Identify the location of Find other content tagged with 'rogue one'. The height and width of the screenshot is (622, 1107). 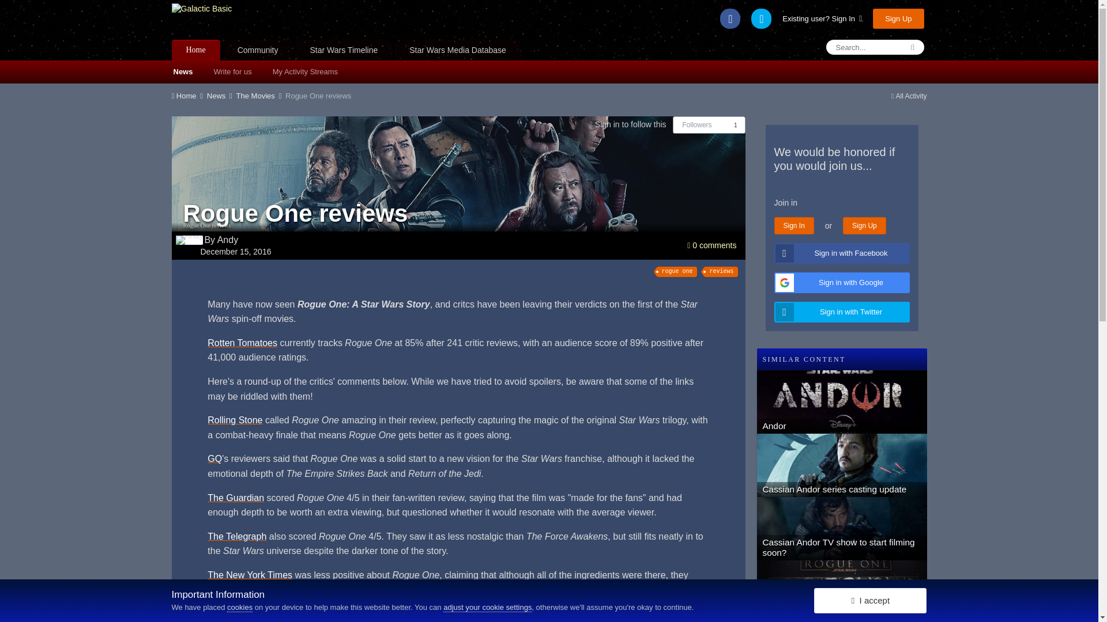
(677, 272).